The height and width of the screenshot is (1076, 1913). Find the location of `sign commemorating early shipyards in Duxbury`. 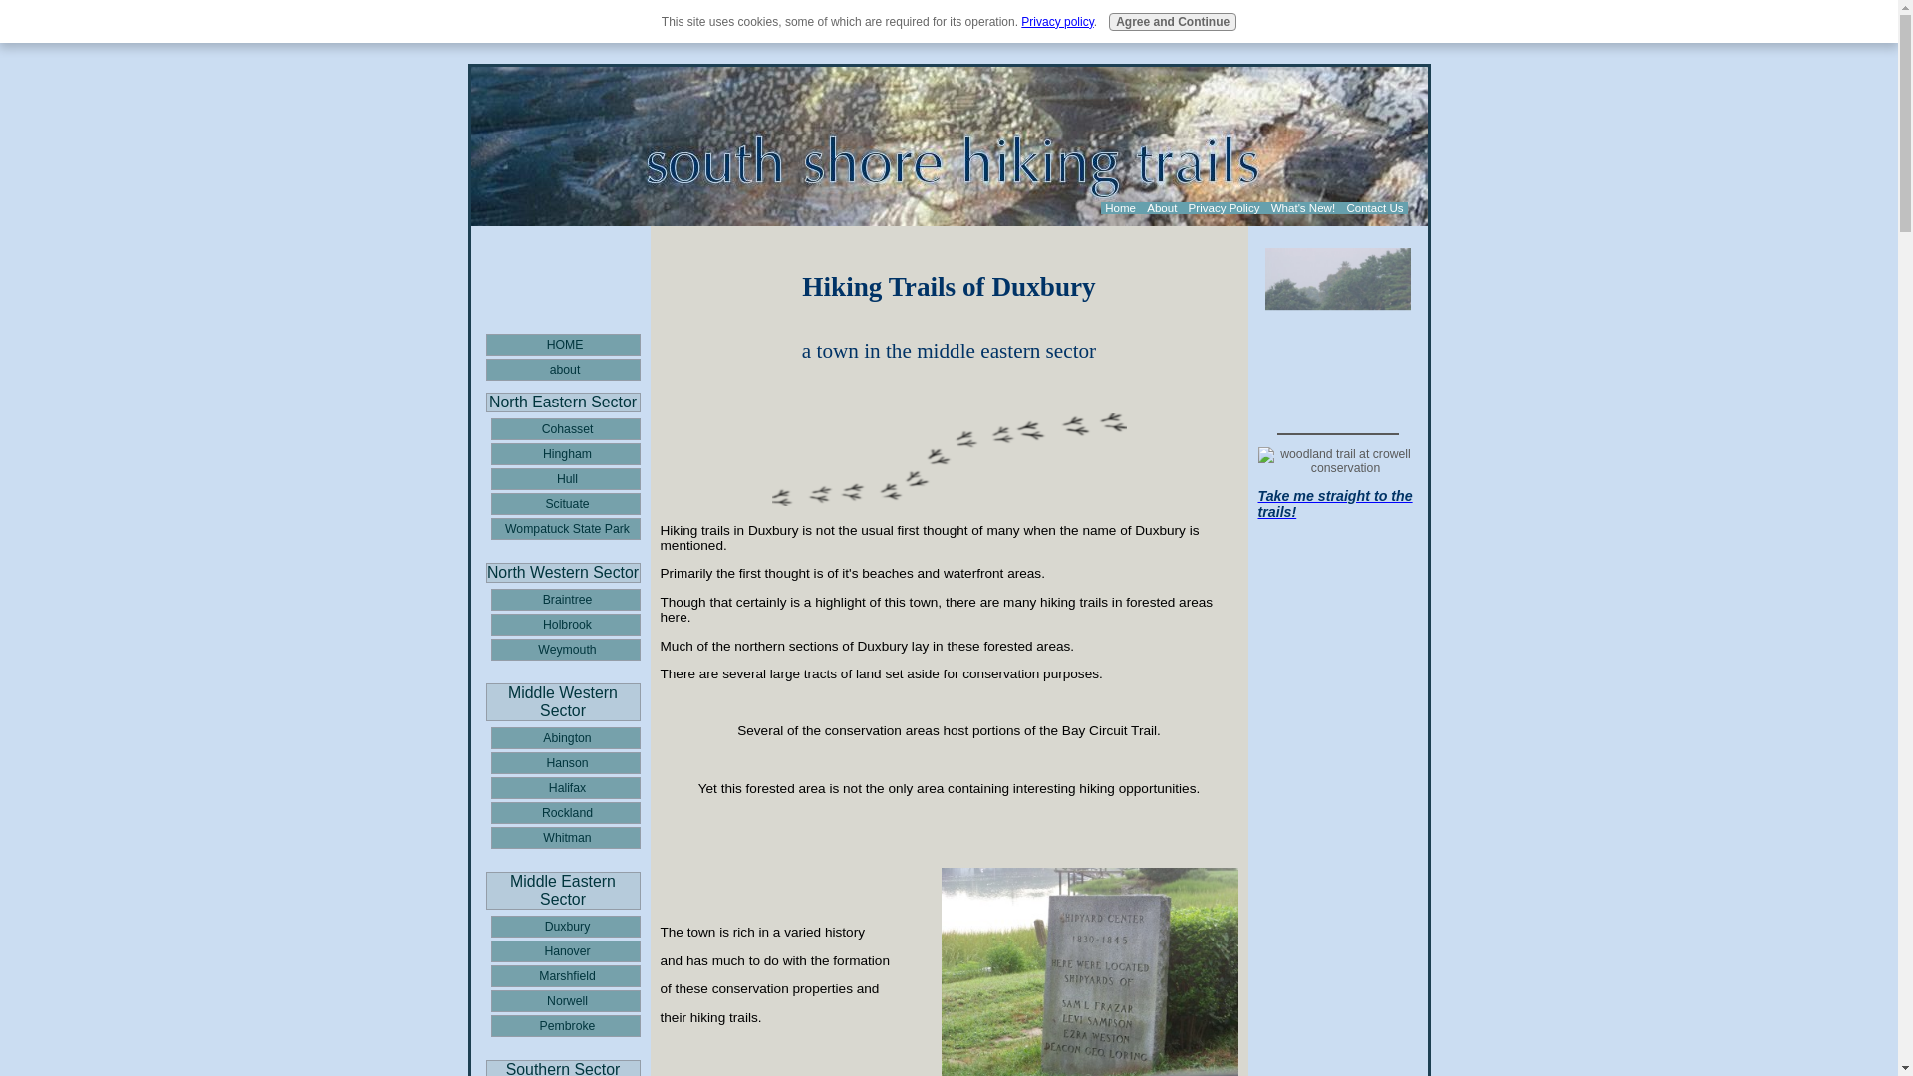

sign commemorating early shipyards in Duxbury is located at coordinates (1089, 971).